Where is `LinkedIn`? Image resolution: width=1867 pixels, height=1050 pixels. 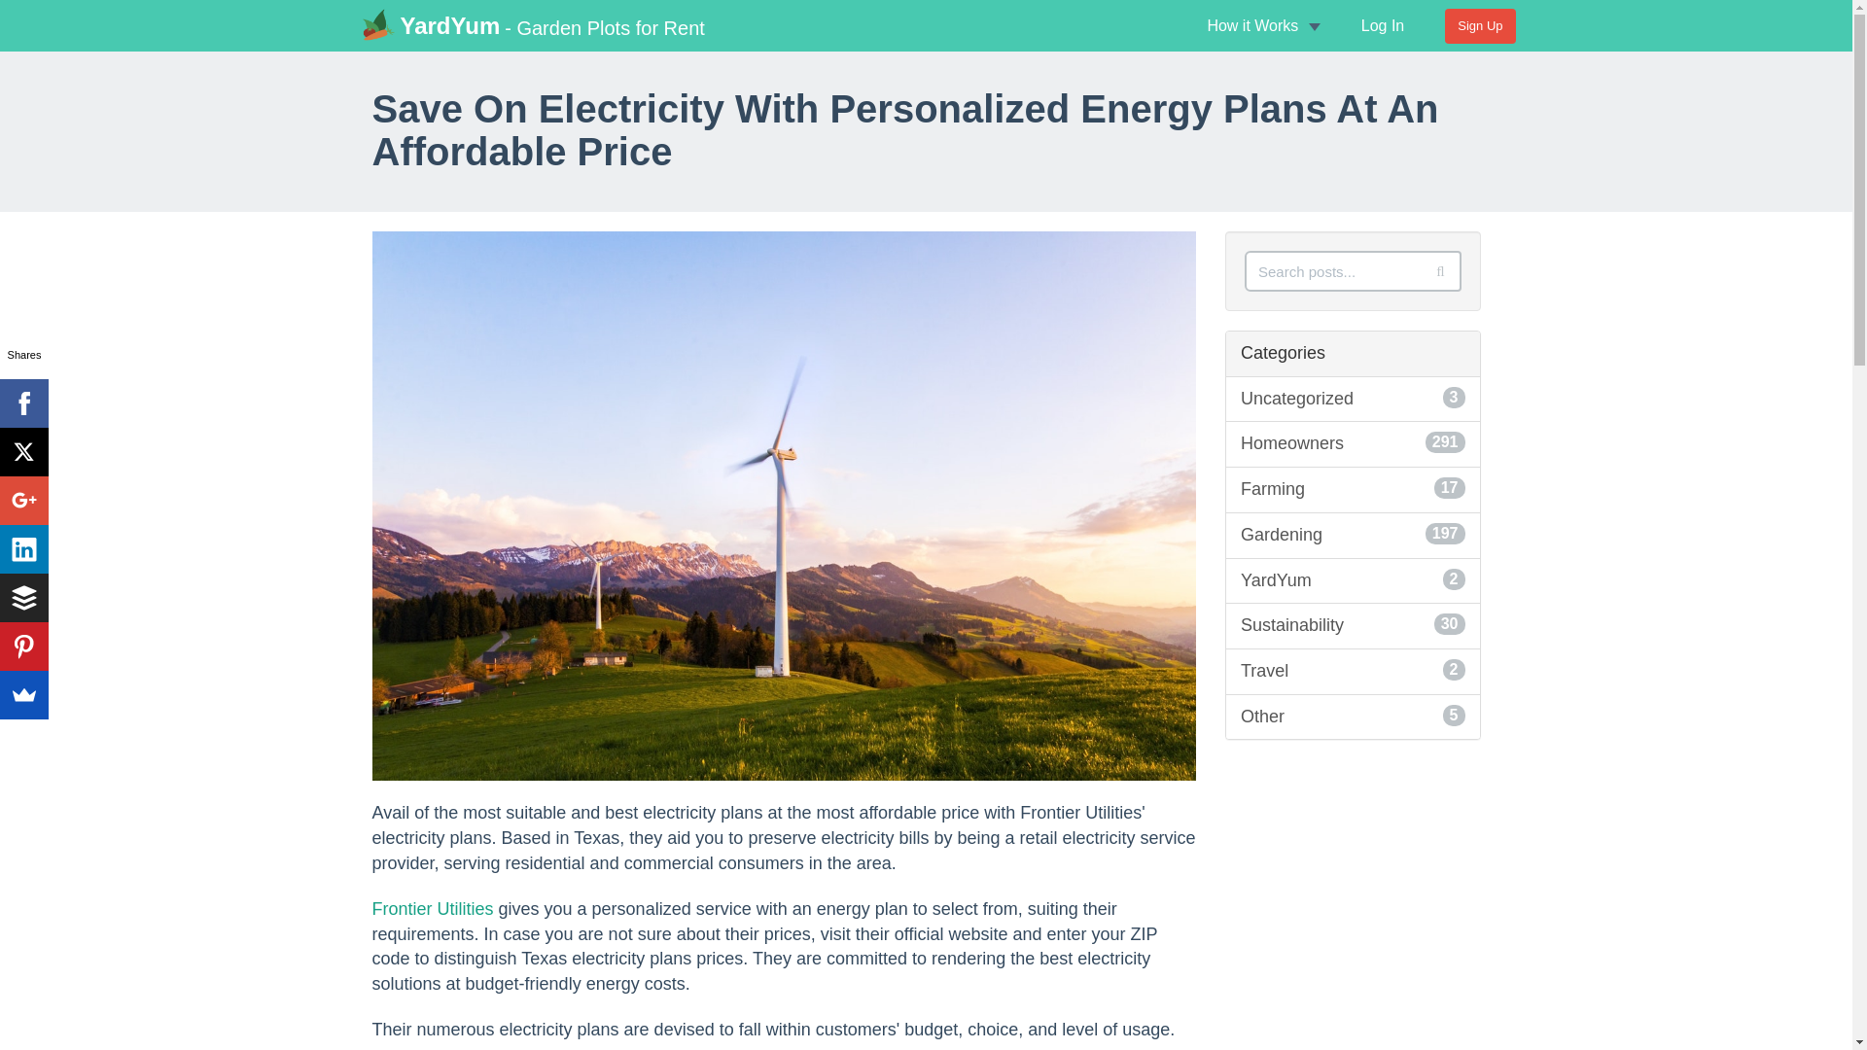
LinkedIn is located at coordinates (1480, 25).